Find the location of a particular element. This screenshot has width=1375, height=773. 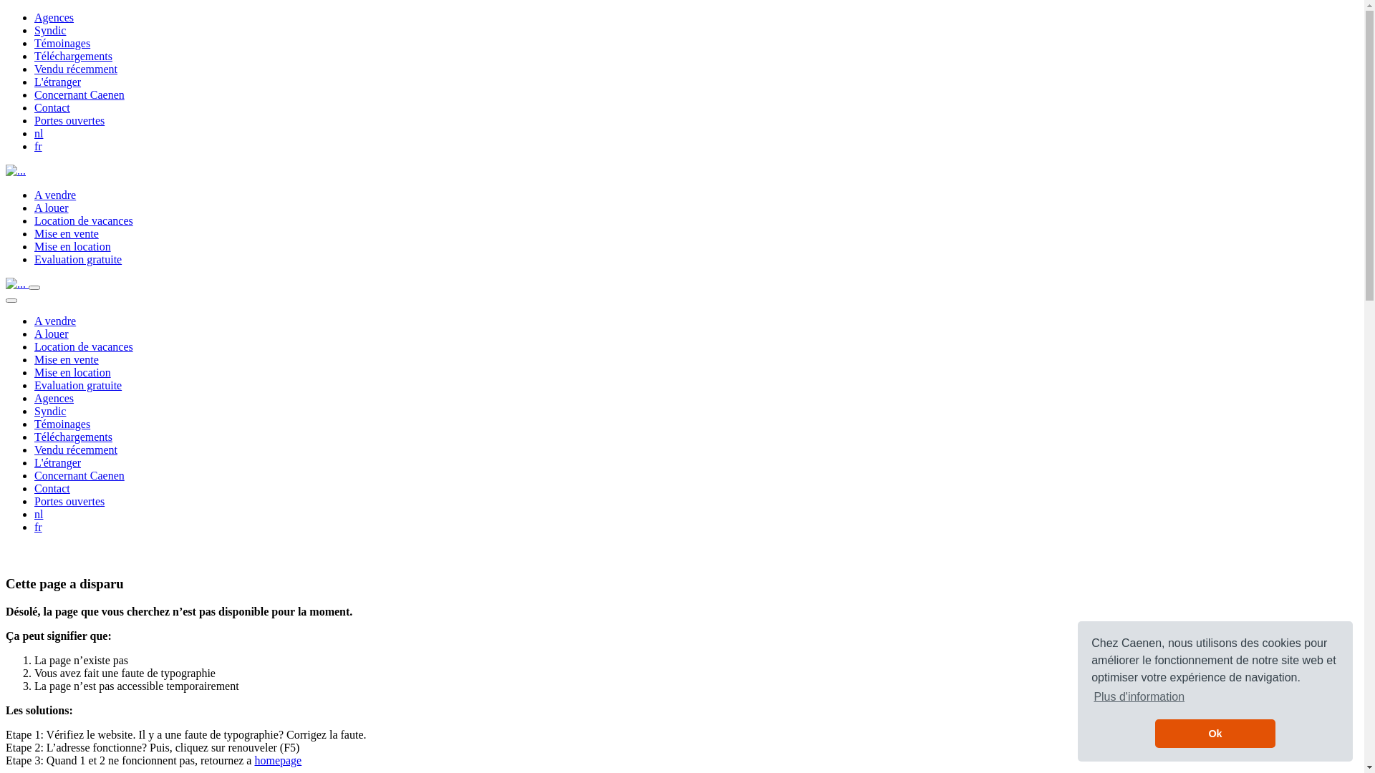

Mise en vente is located at coordinates (67, 359).